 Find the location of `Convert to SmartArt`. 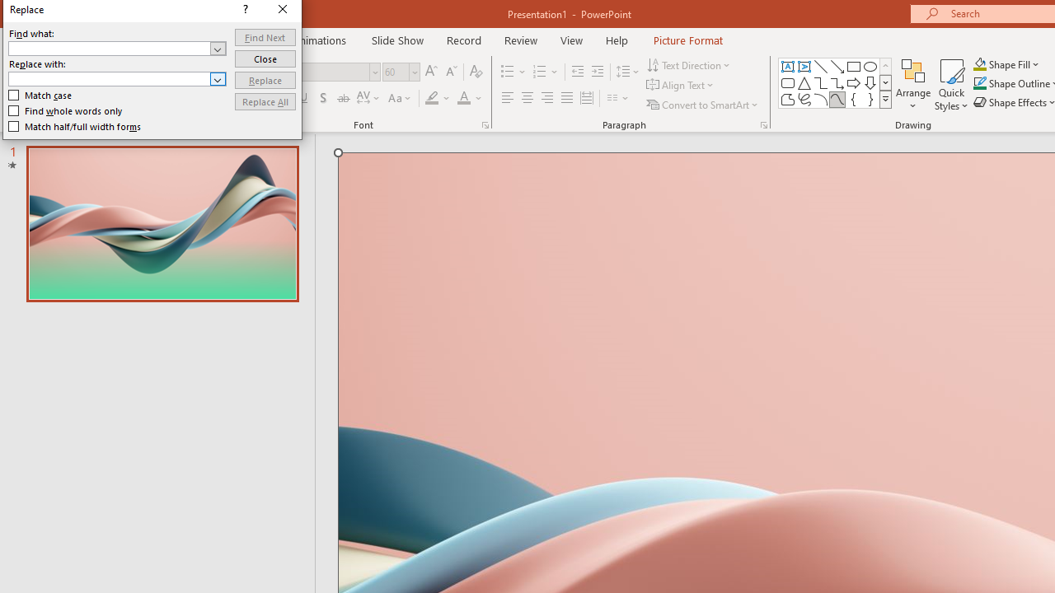

Convert to SmartArt is located at coordinates (703, 104).